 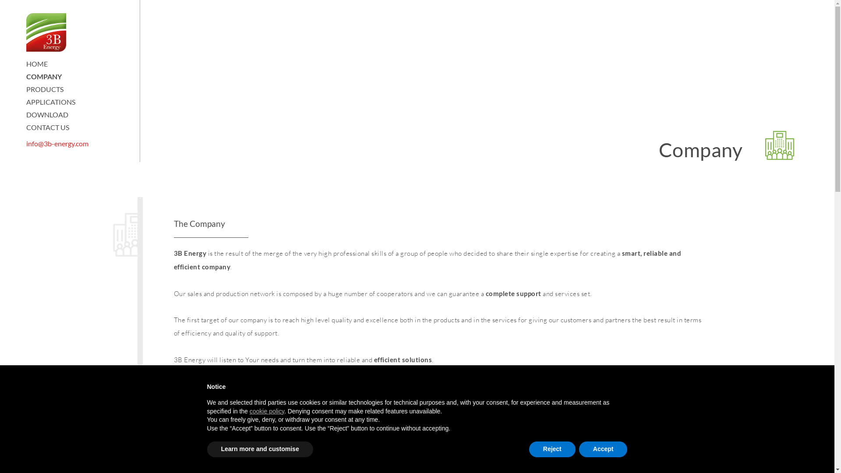 I want to click on Learn more and customise, so click(x=260, y=449).